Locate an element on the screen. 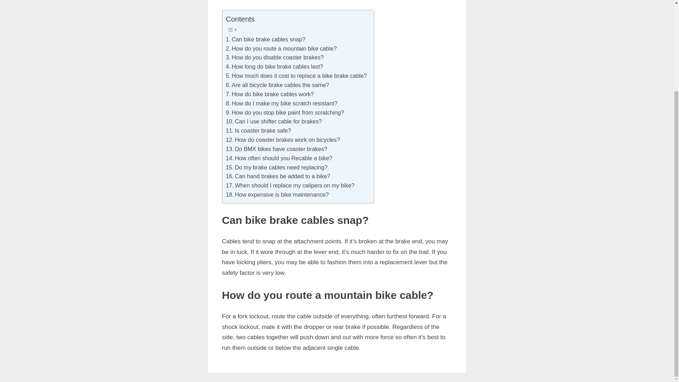  How much does it cost to replace a bike brake cable? is located at coordinates (296, 76).